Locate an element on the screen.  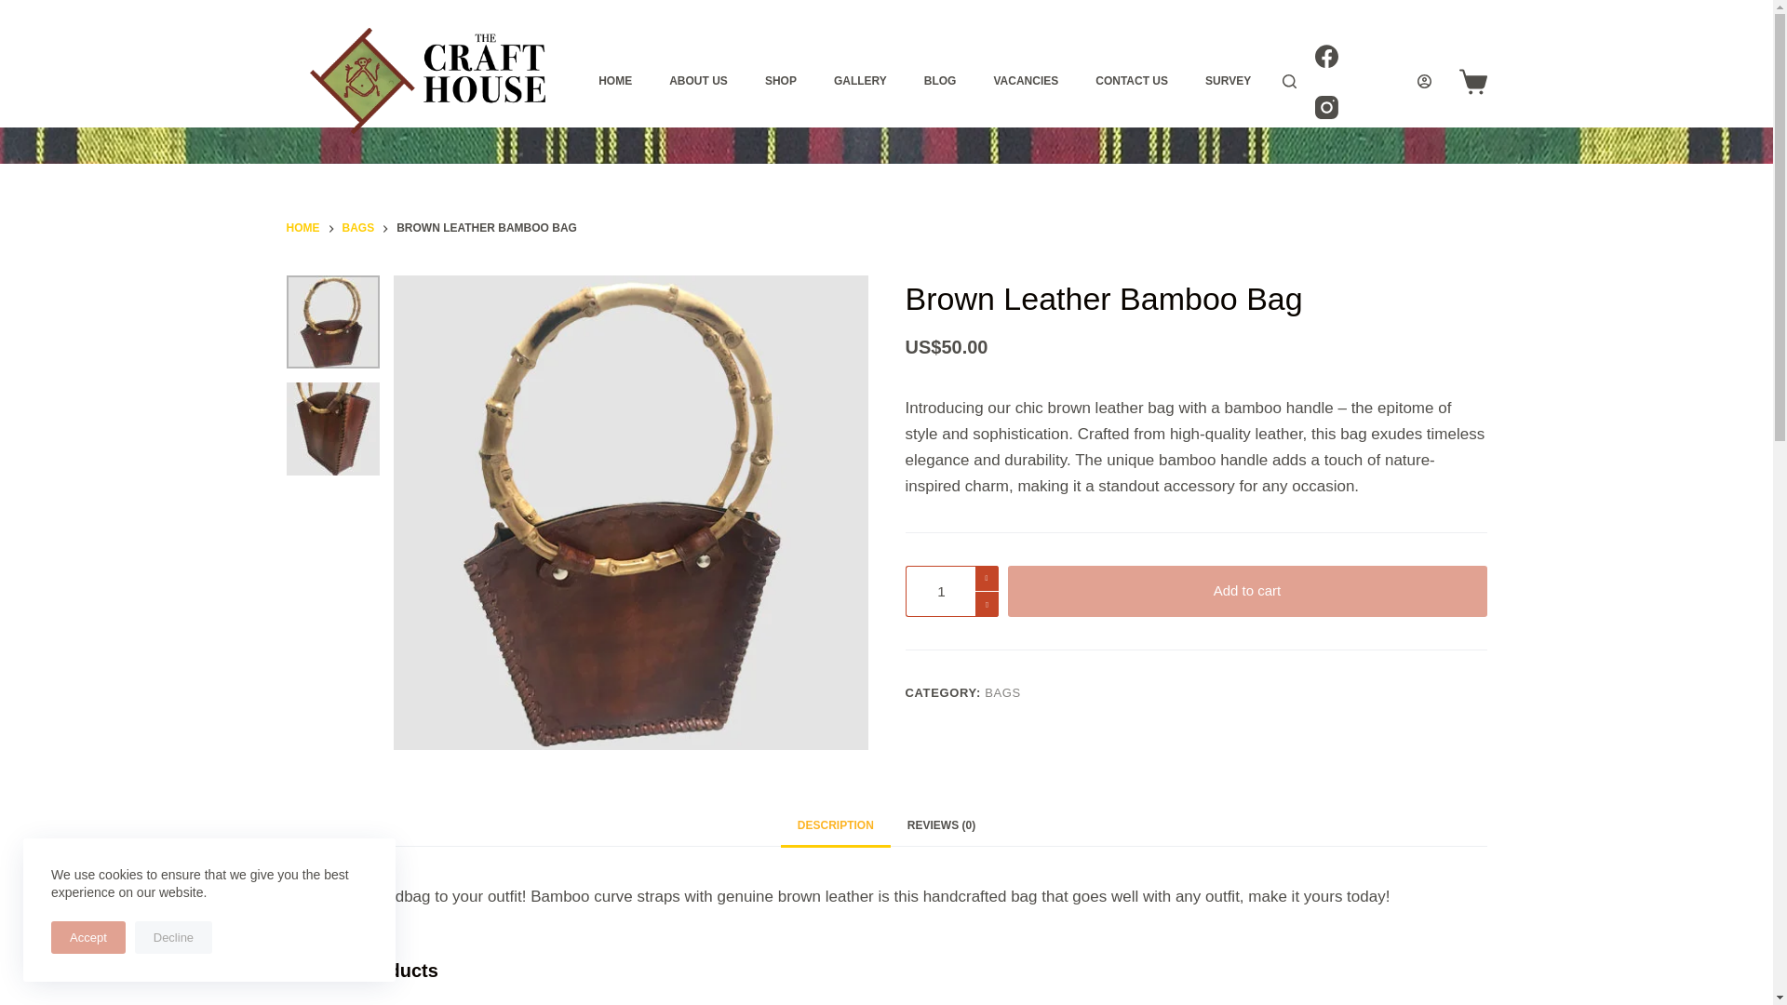
HOME is located at coordinates (302, 229).